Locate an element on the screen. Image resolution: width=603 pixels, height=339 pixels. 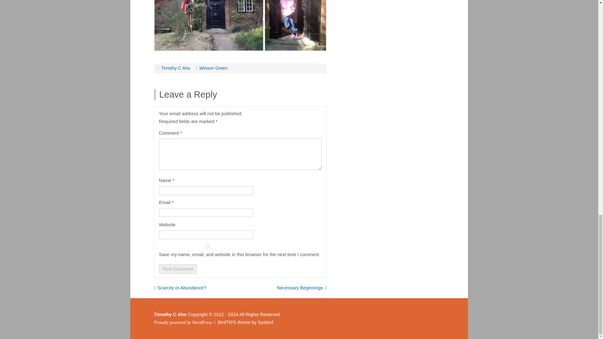
yes is located at coordinates (207, 246).